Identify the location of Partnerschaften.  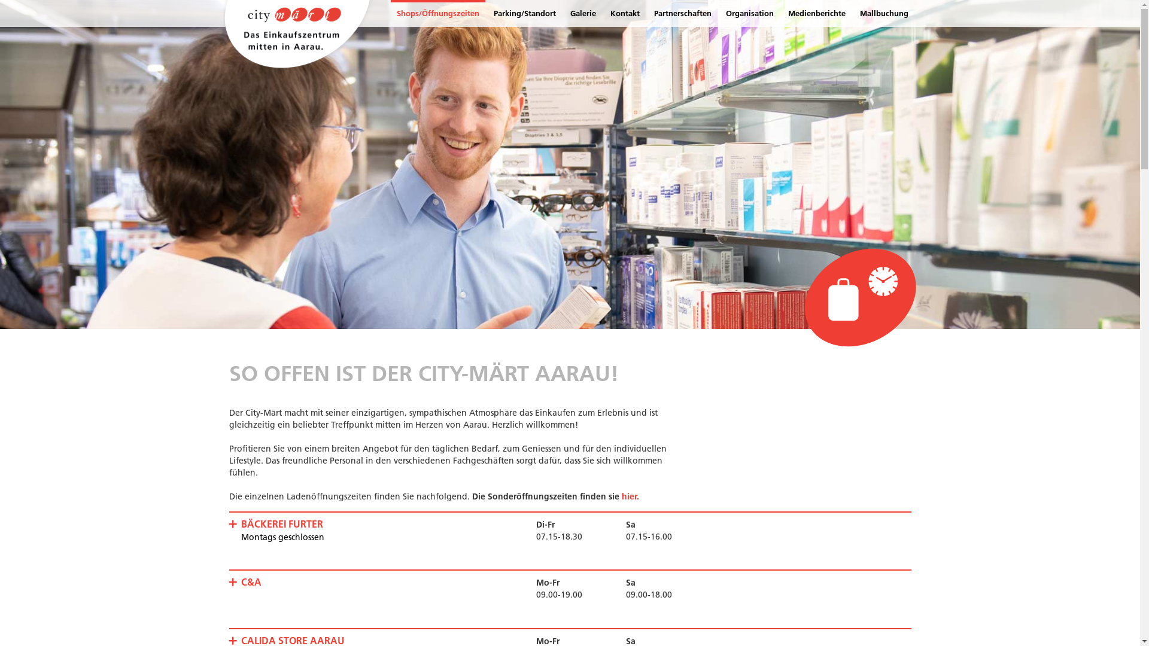
(682, 13).